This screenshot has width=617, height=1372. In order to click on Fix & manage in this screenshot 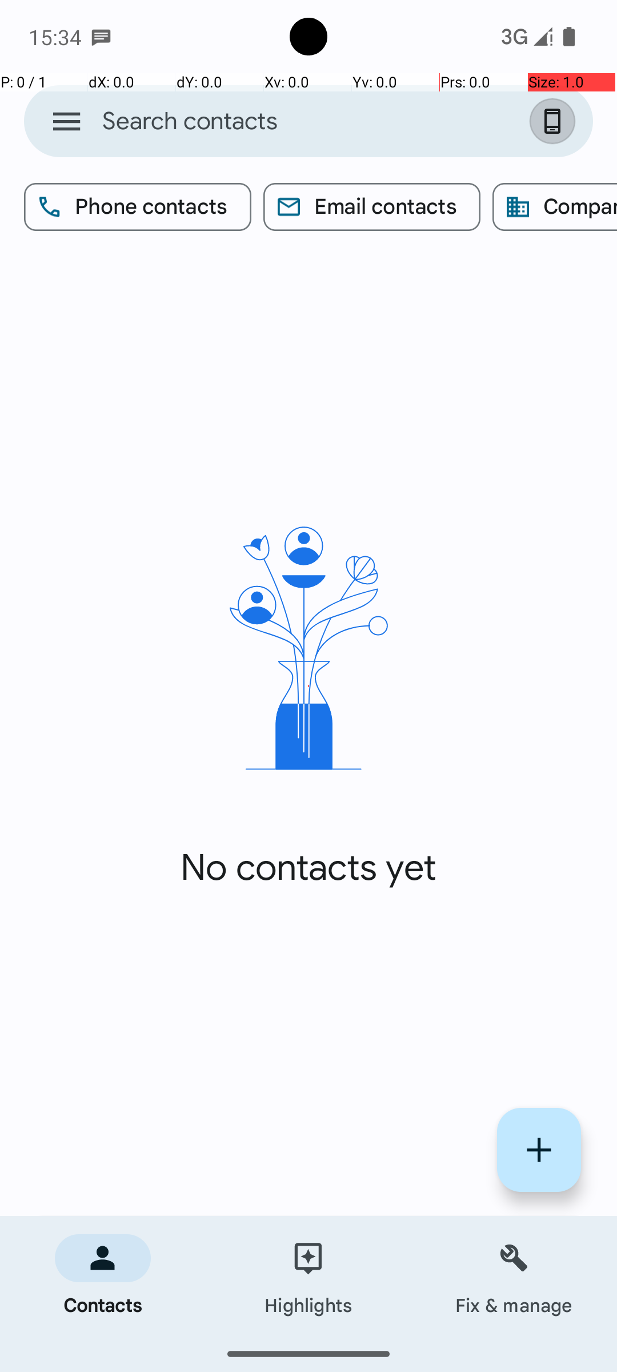, I will do `click(514, 1276)`.